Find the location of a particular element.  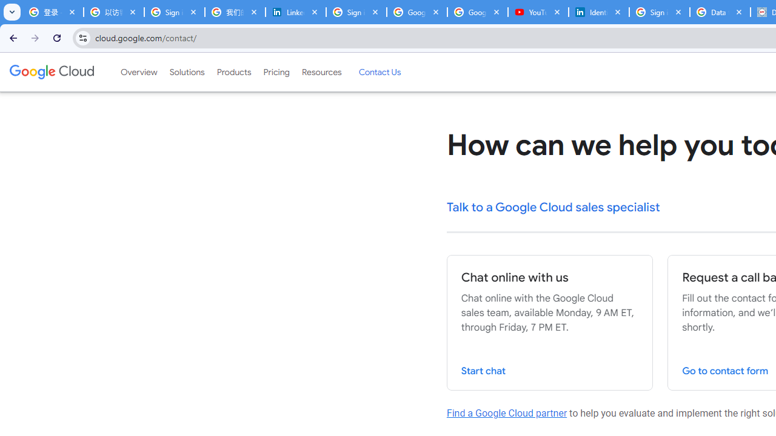

Pricing is located at coordinates (276, 72).